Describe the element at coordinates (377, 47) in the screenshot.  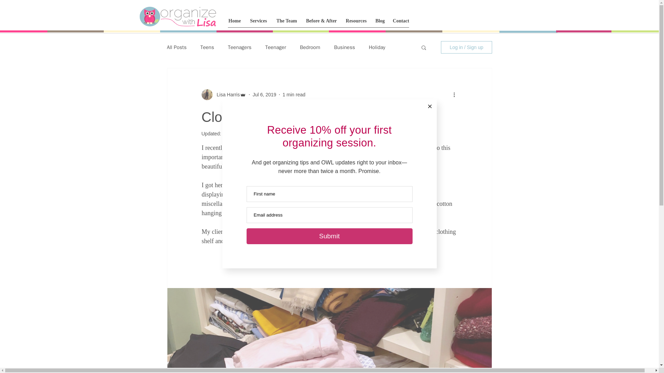
I see `Holiday` at that location.